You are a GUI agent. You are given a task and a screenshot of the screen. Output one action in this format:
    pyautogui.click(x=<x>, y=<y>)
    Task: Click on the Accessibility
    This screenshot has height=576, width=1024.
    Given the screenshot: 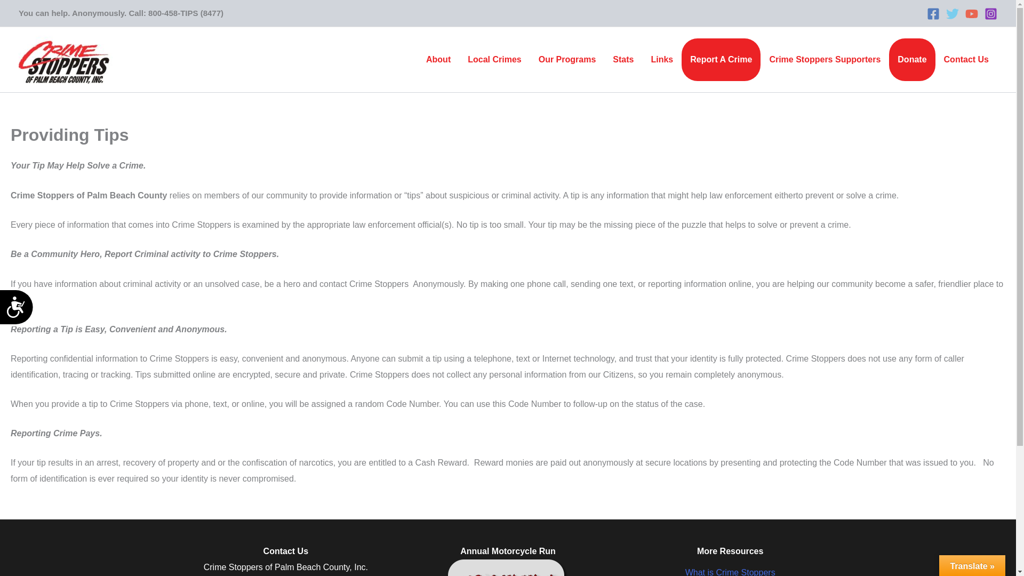 What is the action you would take?
    pyautogui.click(x=22, y=311)
    